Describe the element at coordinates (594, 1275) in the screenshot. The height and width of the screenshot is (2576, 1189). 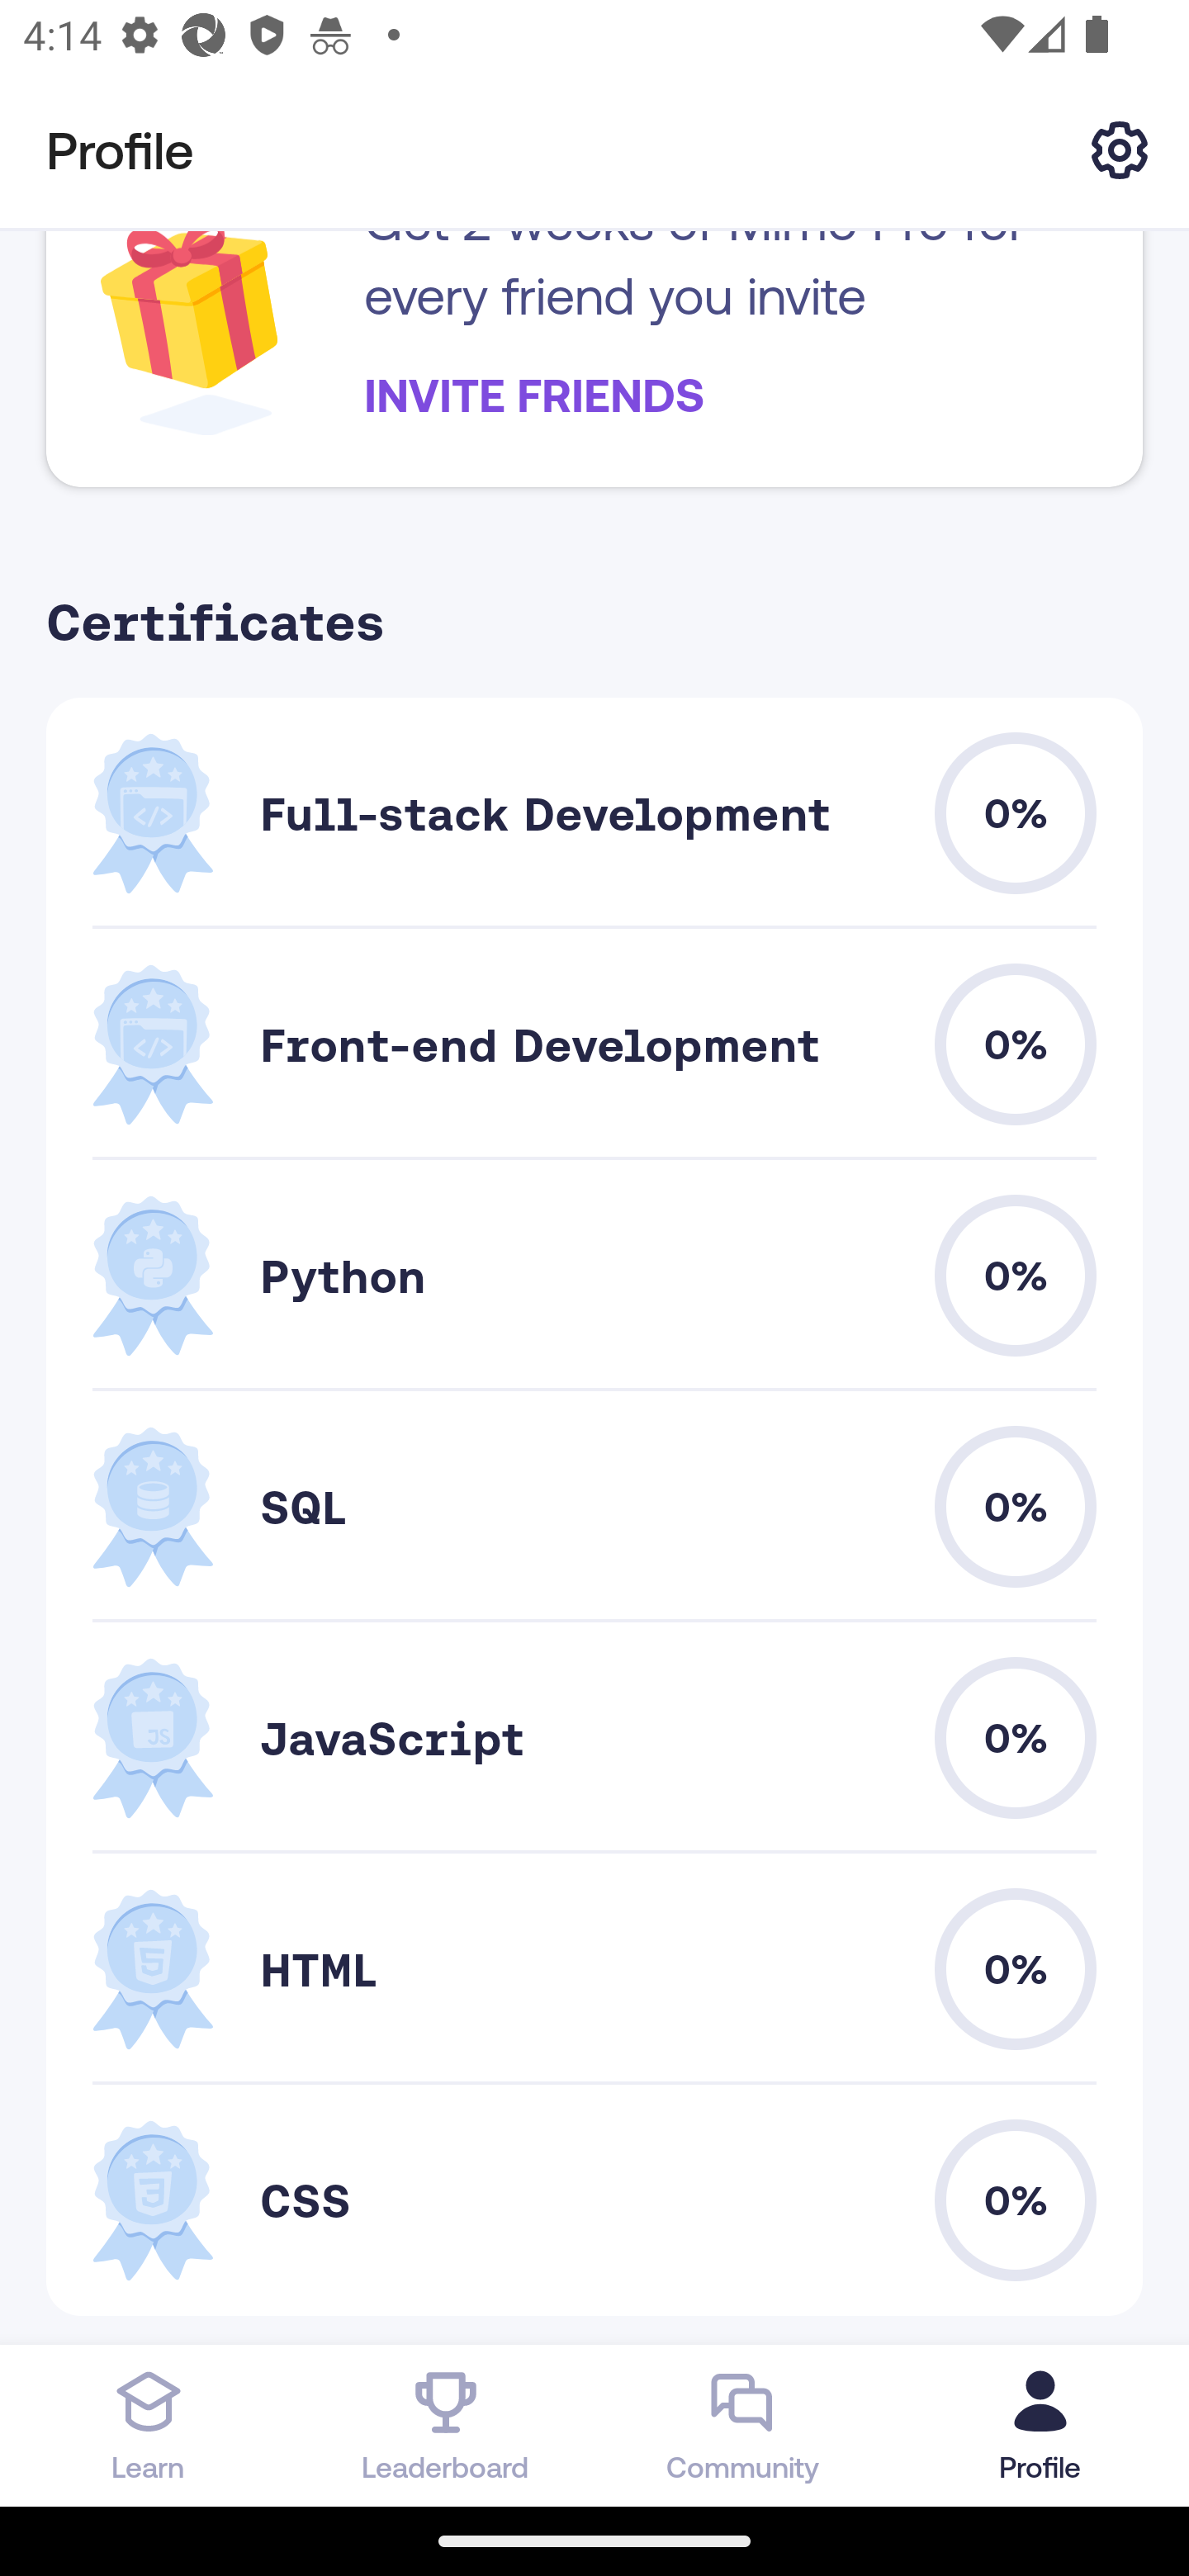
I see `Python 0.0 0%` at that location.